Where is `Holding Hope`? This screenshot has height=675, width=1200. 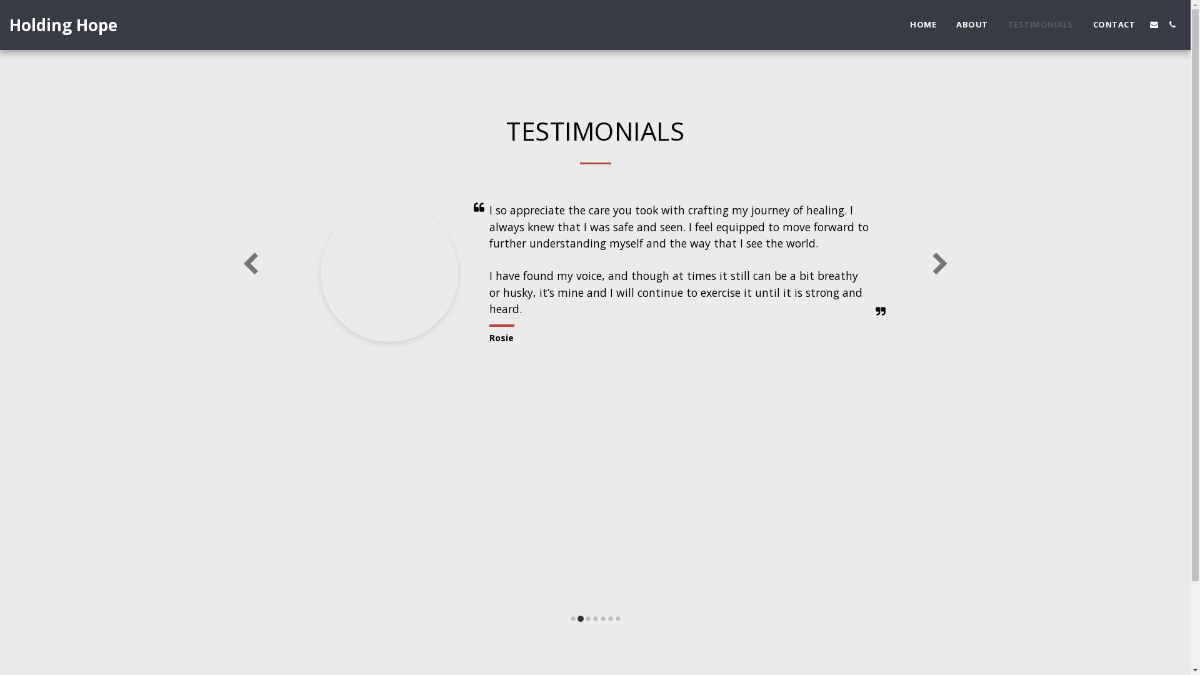
Holding Hope is located at coordinates (64, 25).